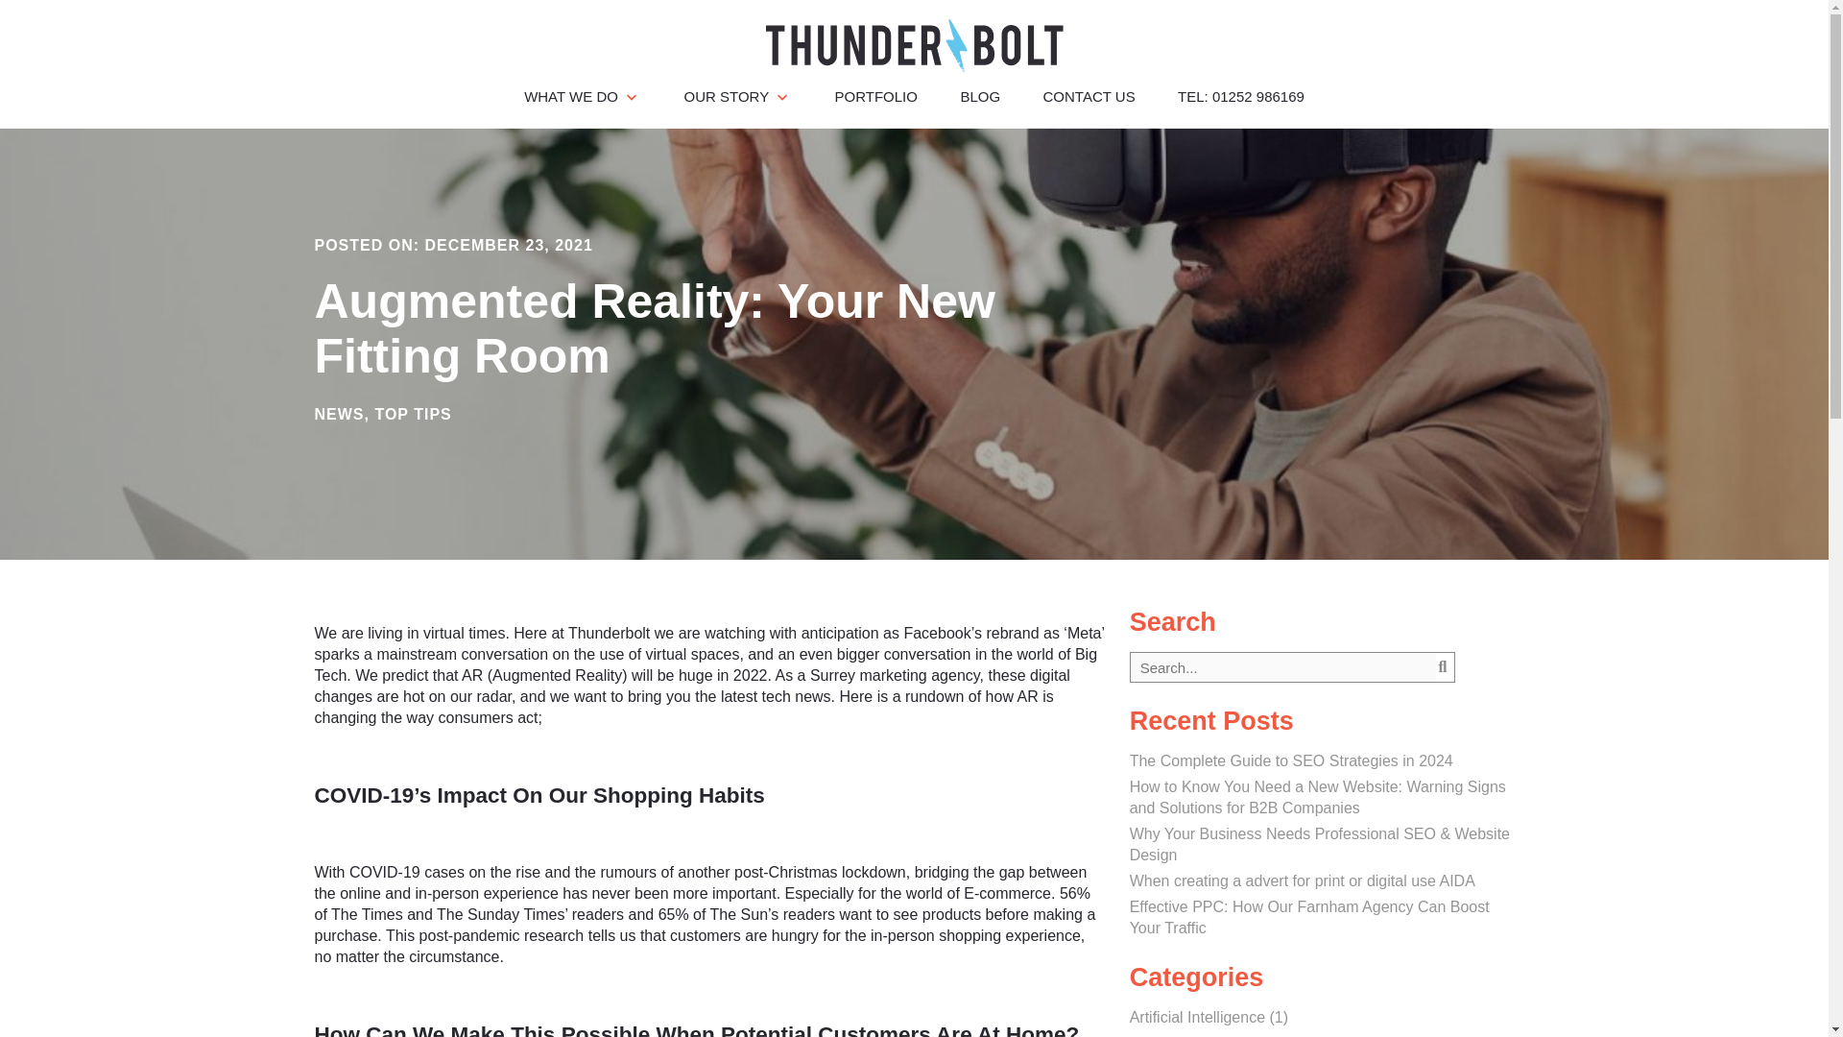  What do you see at coordinates (915, 52) in the screenshot?
I see `Thunderbolt Digital` at bounding box center [915, 52].